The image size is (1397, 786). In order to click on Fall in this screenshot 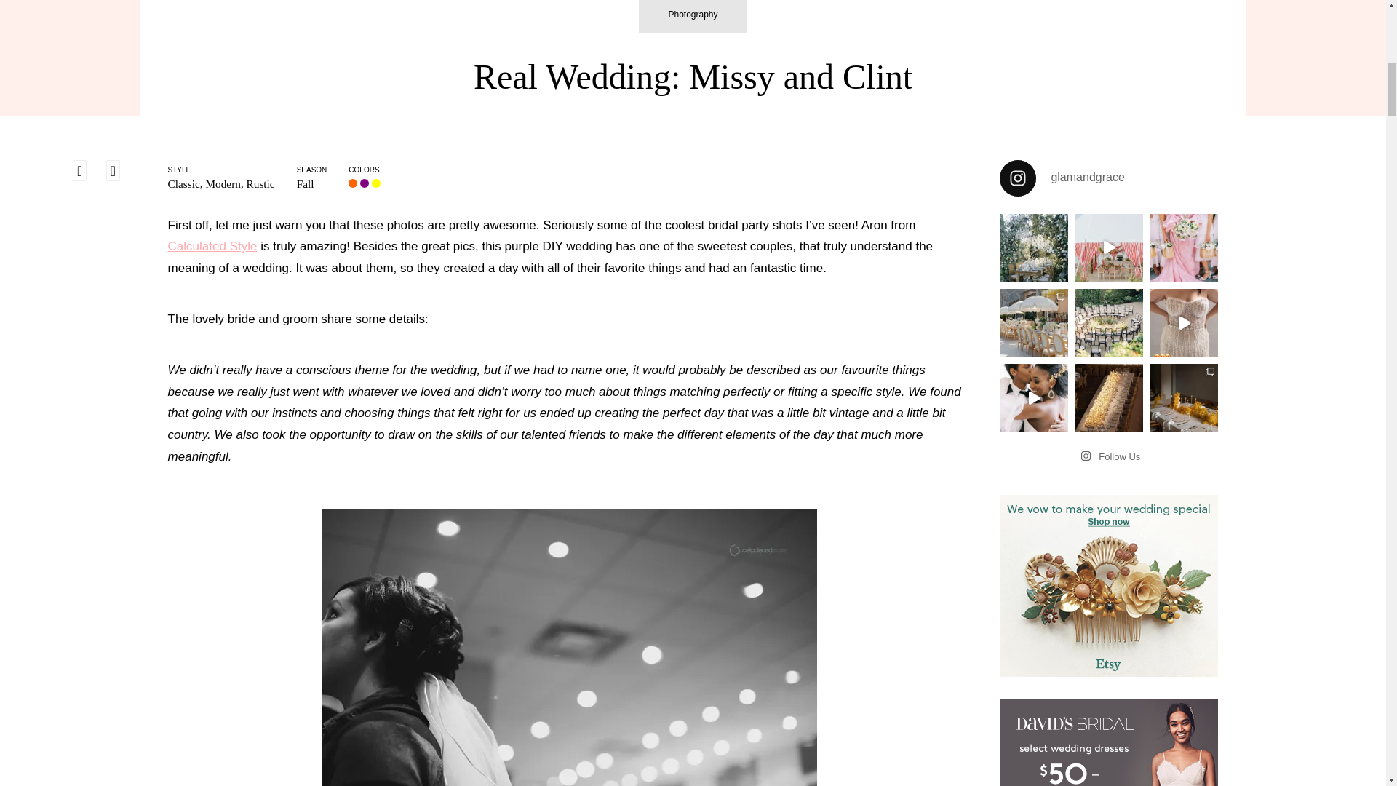, I will do `click(306, 183)`.